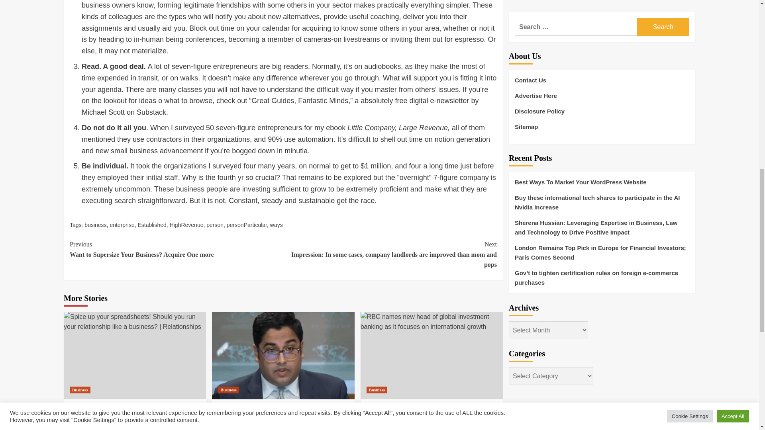 The width and height of the screenshot is (765, 430). I want to click on HighRevenue, so click(95, 225).